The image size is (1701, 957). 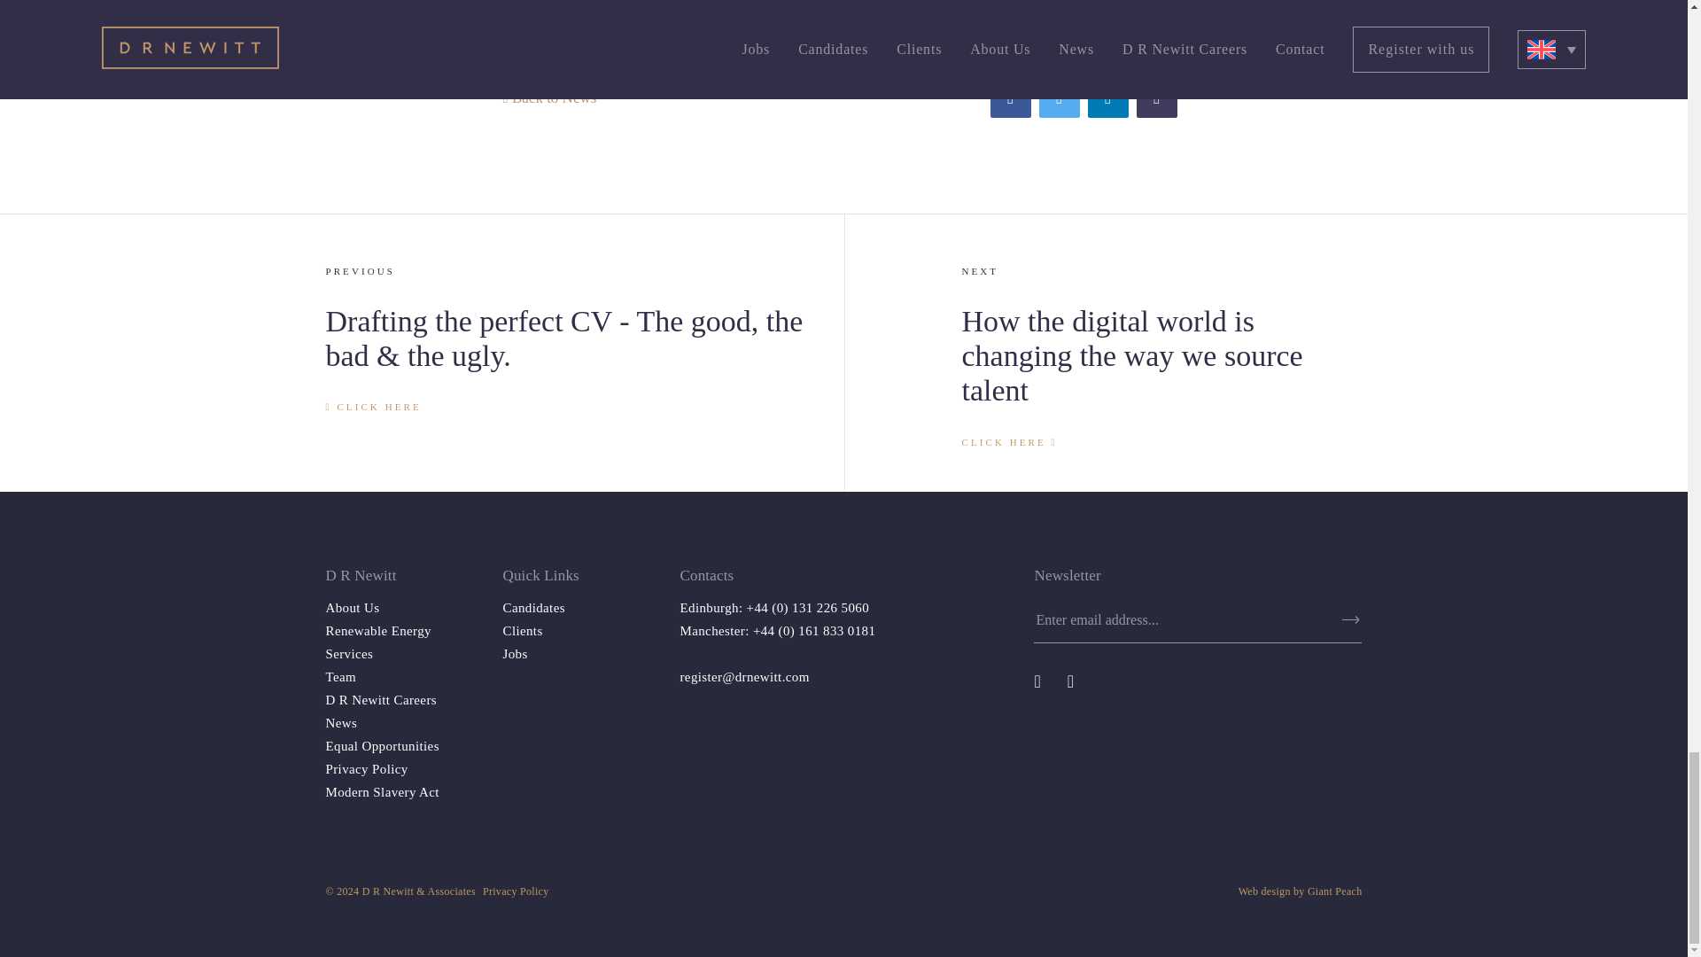 What do you see at coordinates (379, 631) in the screenshot?
I see `Renewable Energy` at bounding box center [379, 631].